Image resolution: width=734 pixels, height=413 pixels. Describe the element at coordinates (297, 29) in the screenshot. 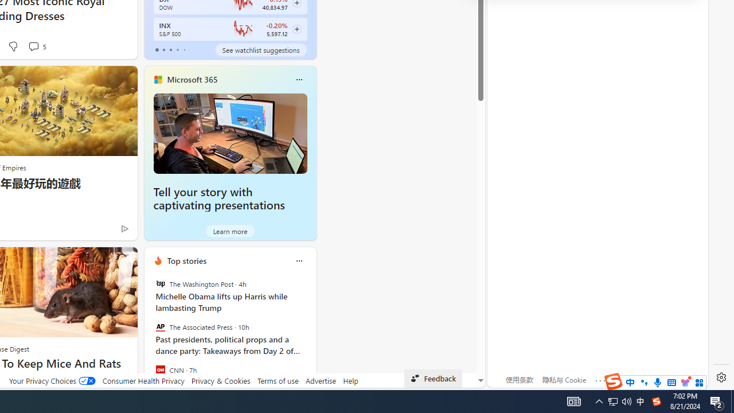

I see `Class: follow-button  m` at that location.